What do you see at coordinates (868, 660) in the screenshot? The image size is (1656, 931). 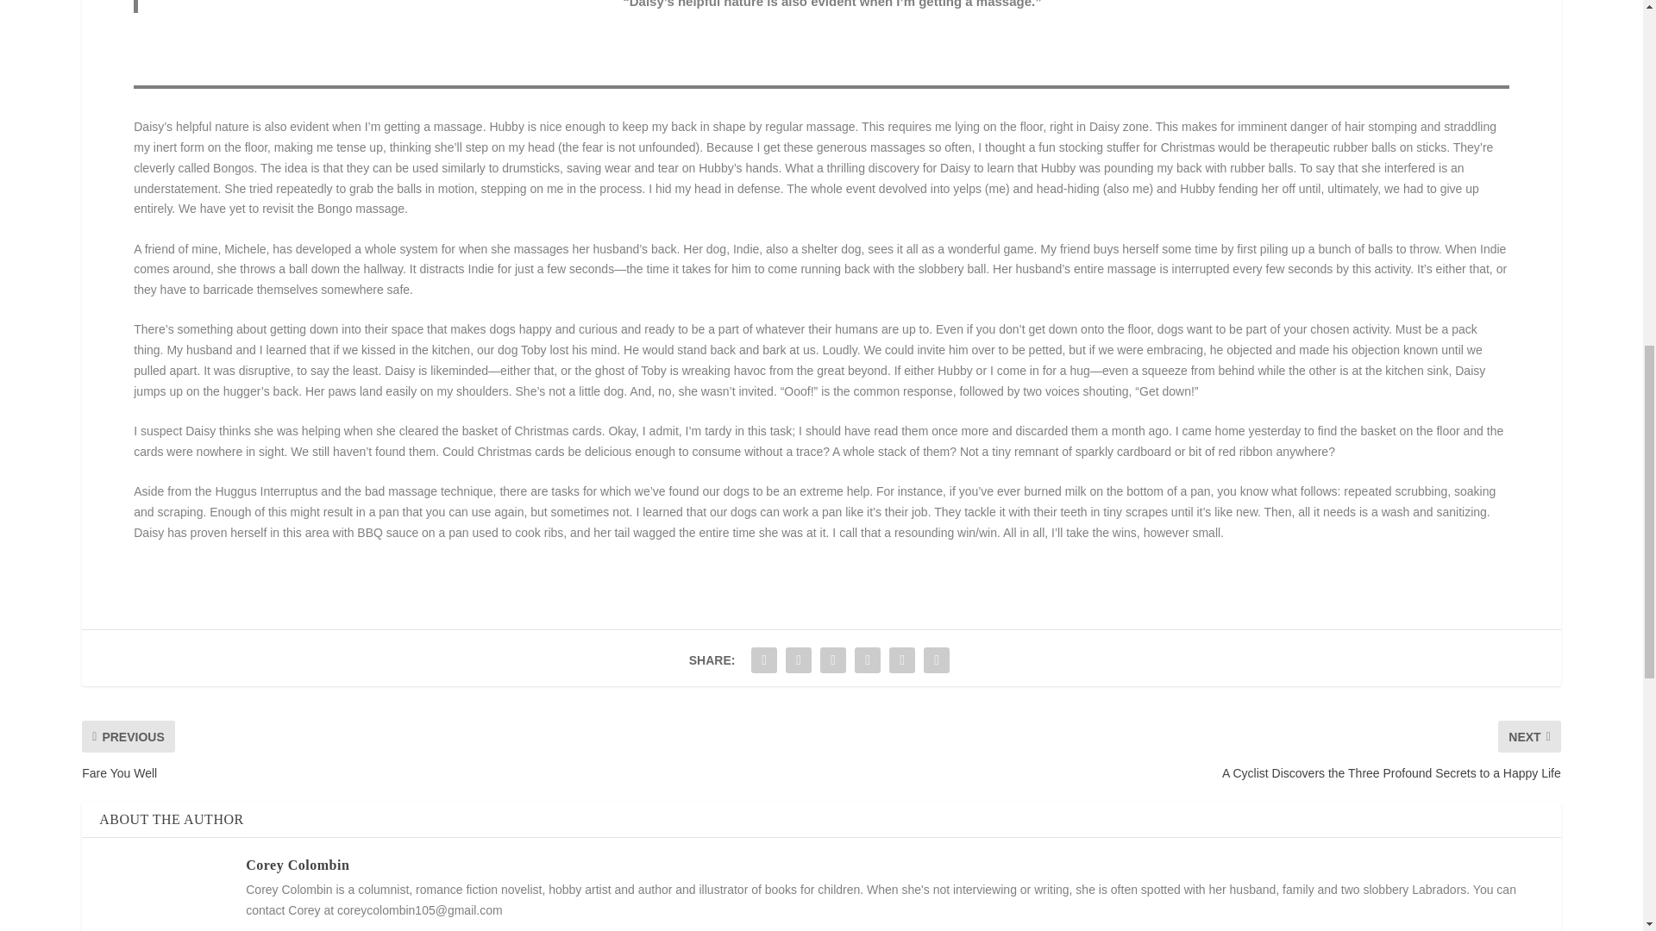 I see `Share "Special Helpers" via Pinterest` at bounding box center [868, 660].